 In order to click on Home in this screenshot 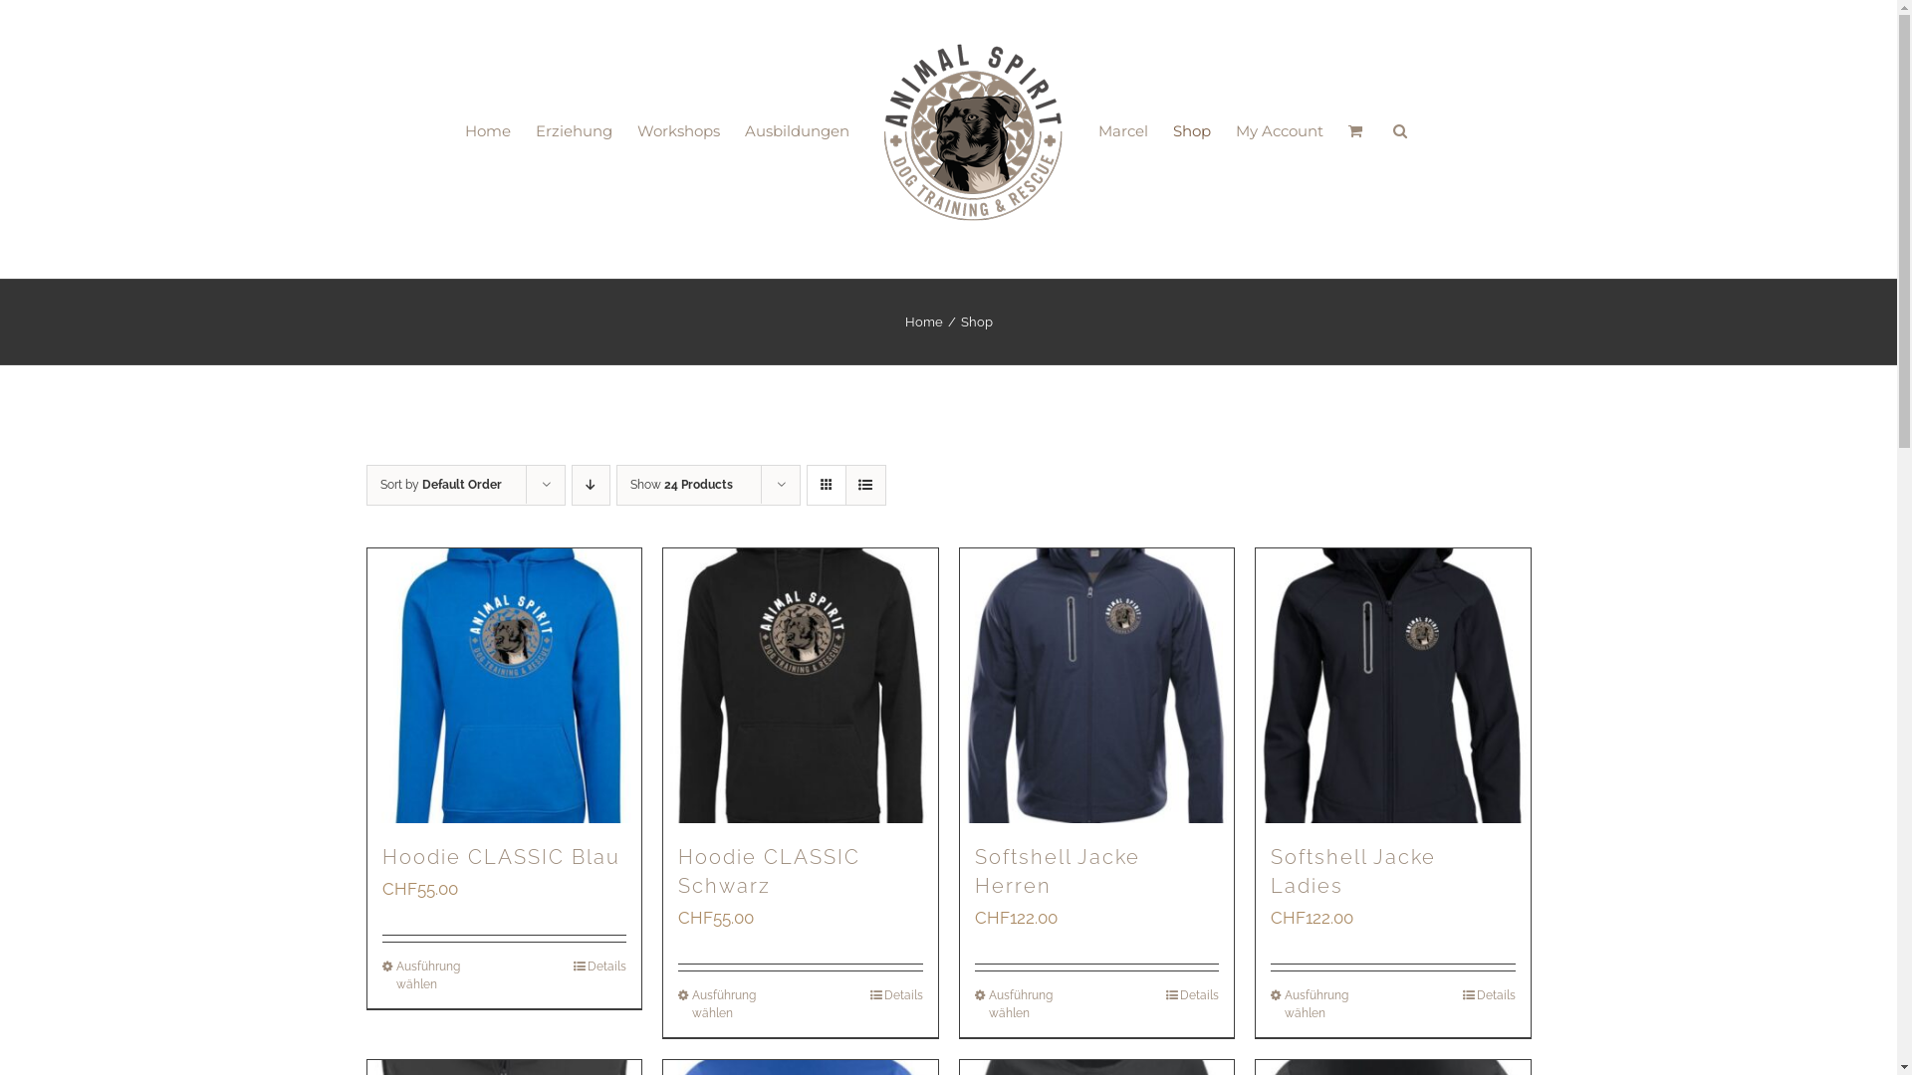, I will do `click(923, 322)`.